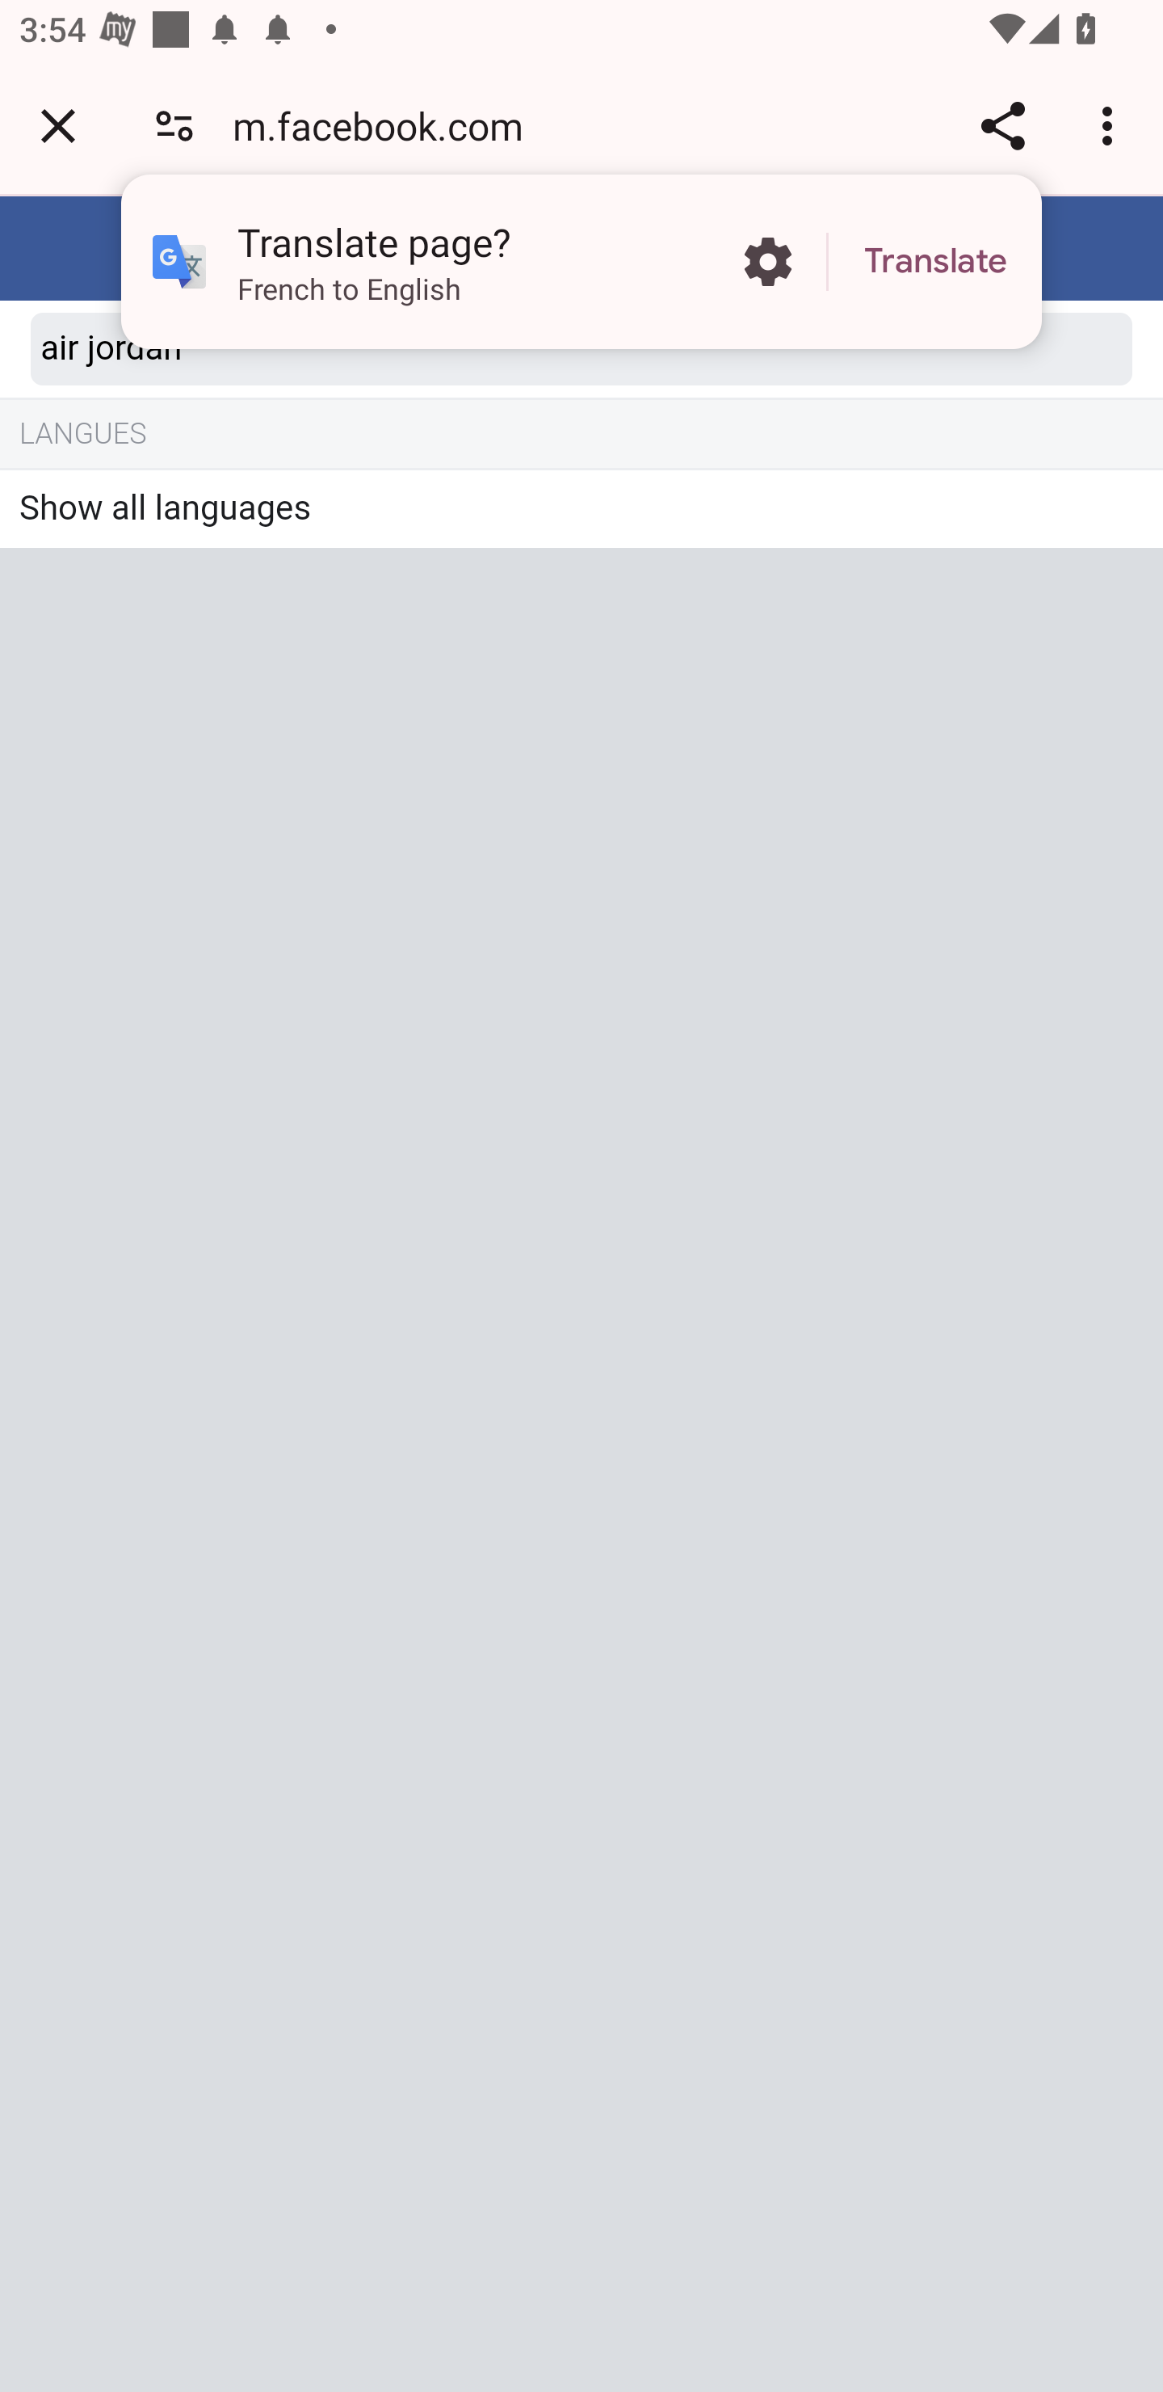 The width and height of the screenshot is (1163, 2392). Describe the element at coordinates (767, 262) in the screenshot. I see `More options in the Translate page?` at that location.